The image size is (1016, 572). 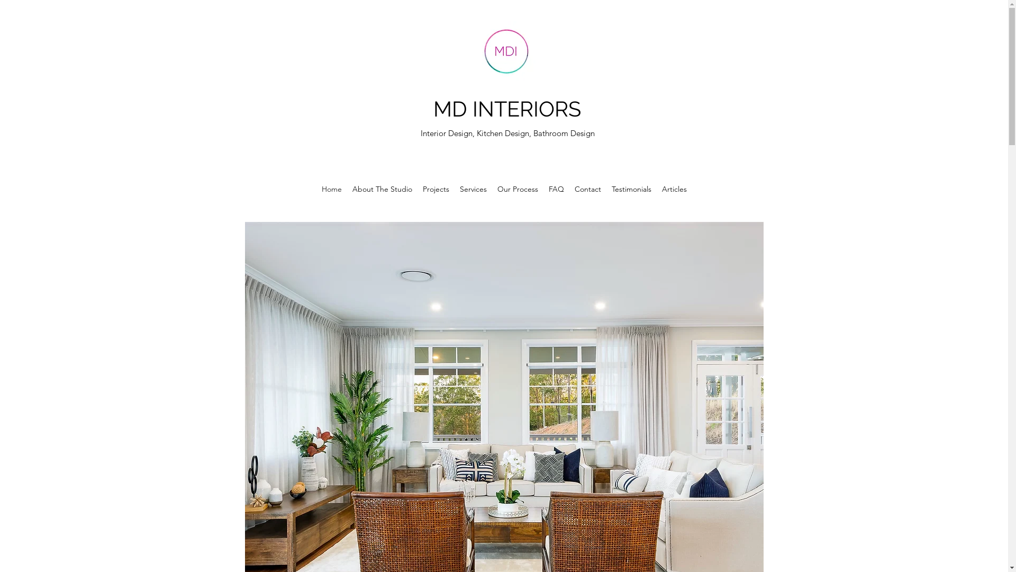 What do you see at coordinates (588, 189) in the screenshot?
I see `Contact` at bounding box center [588, 189].